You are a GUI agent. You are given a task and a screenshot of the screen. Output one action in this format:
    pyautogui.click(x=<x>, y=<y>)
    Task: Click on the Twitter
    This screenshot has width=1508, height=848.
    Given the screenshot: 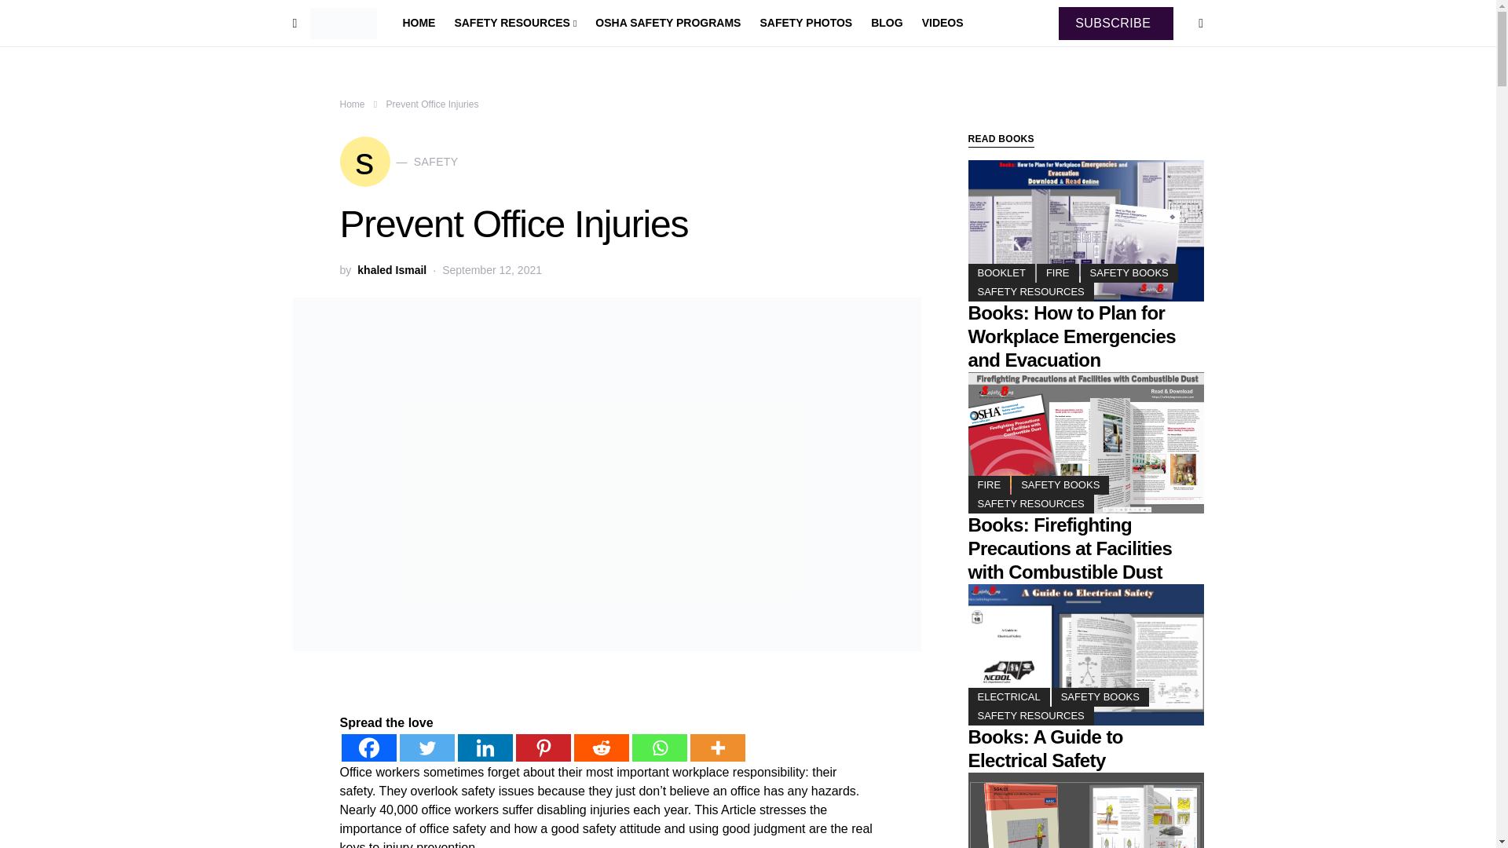 What is the action you would take?
    pyautogui.click(x=374, y=722)
    